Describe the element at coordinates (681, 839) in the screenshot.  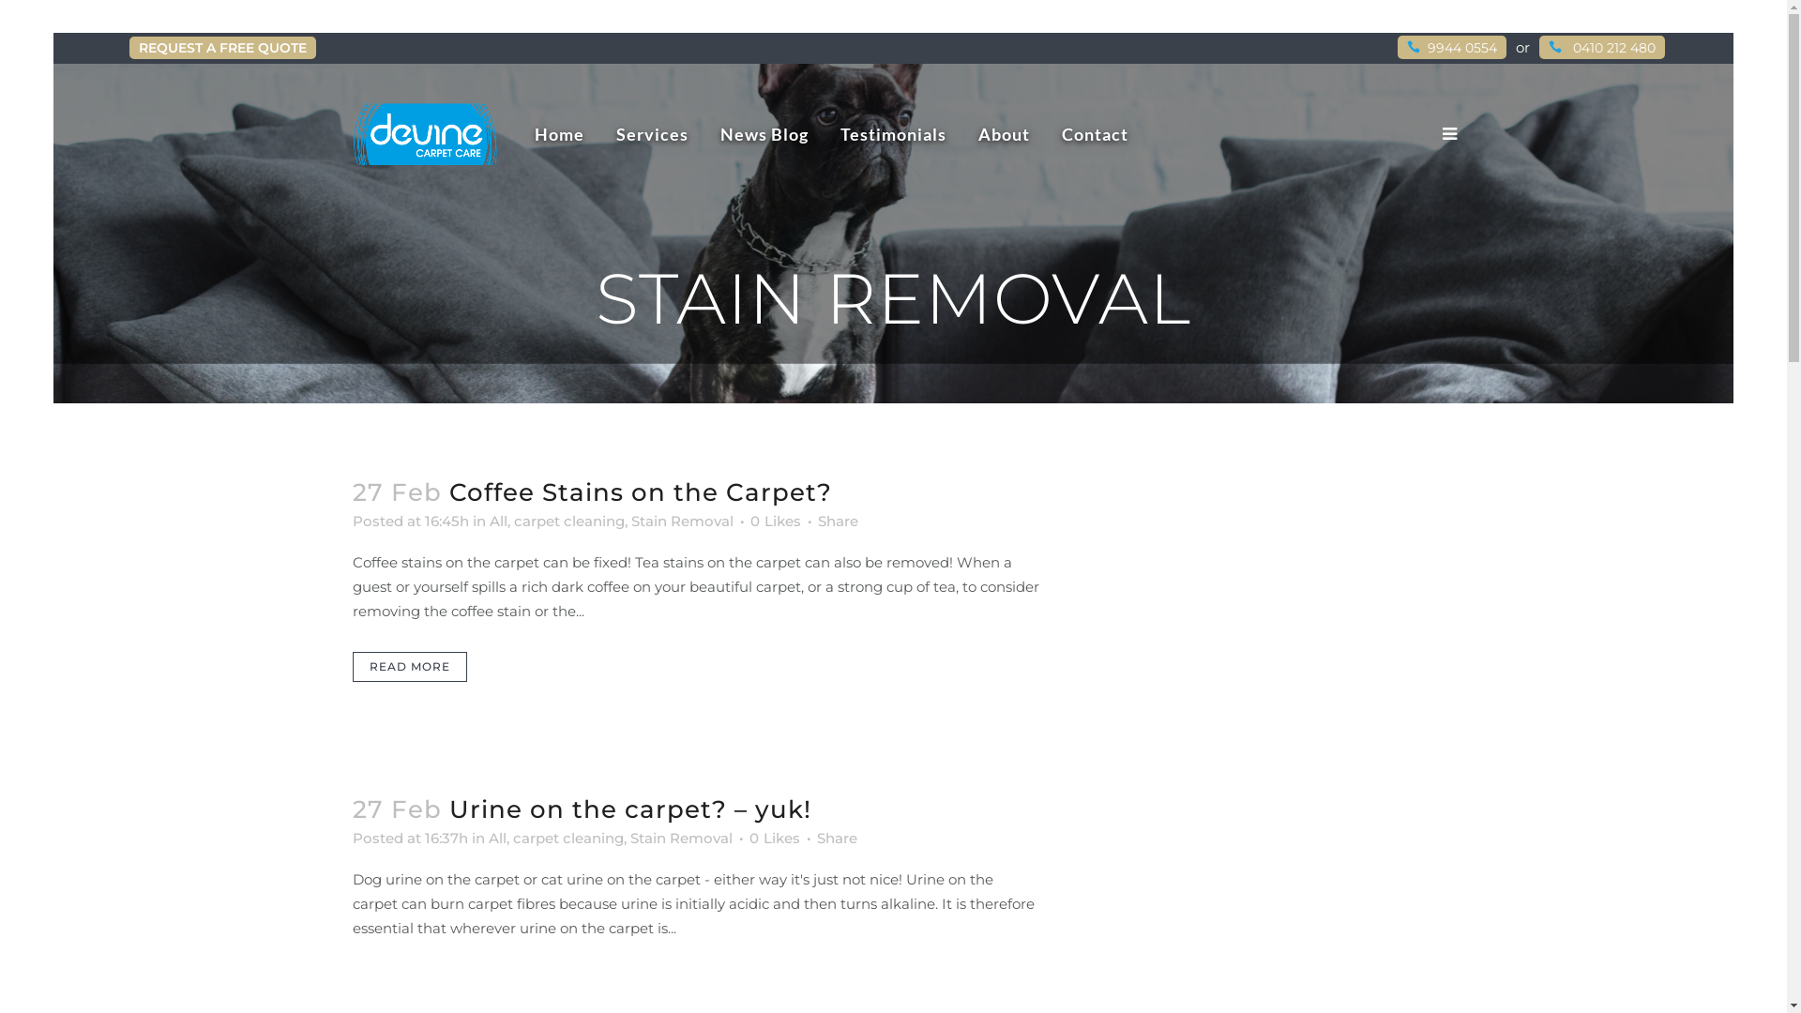
I see `Stain Removal` at that location.